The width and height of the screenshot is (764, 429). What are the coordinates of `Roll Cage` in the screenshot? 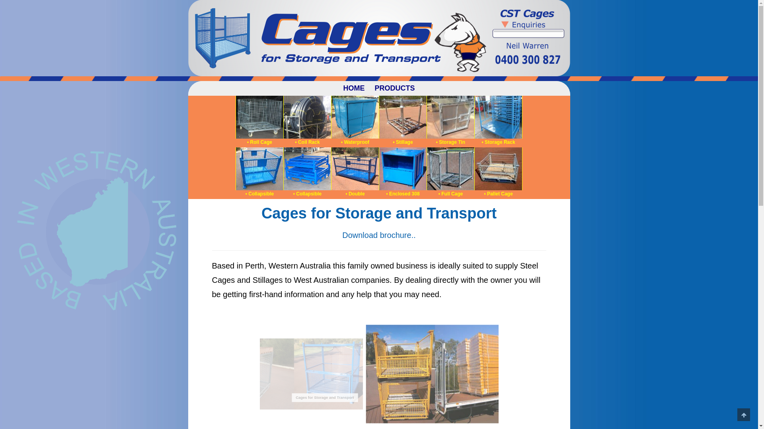 It's located at (259, 117).